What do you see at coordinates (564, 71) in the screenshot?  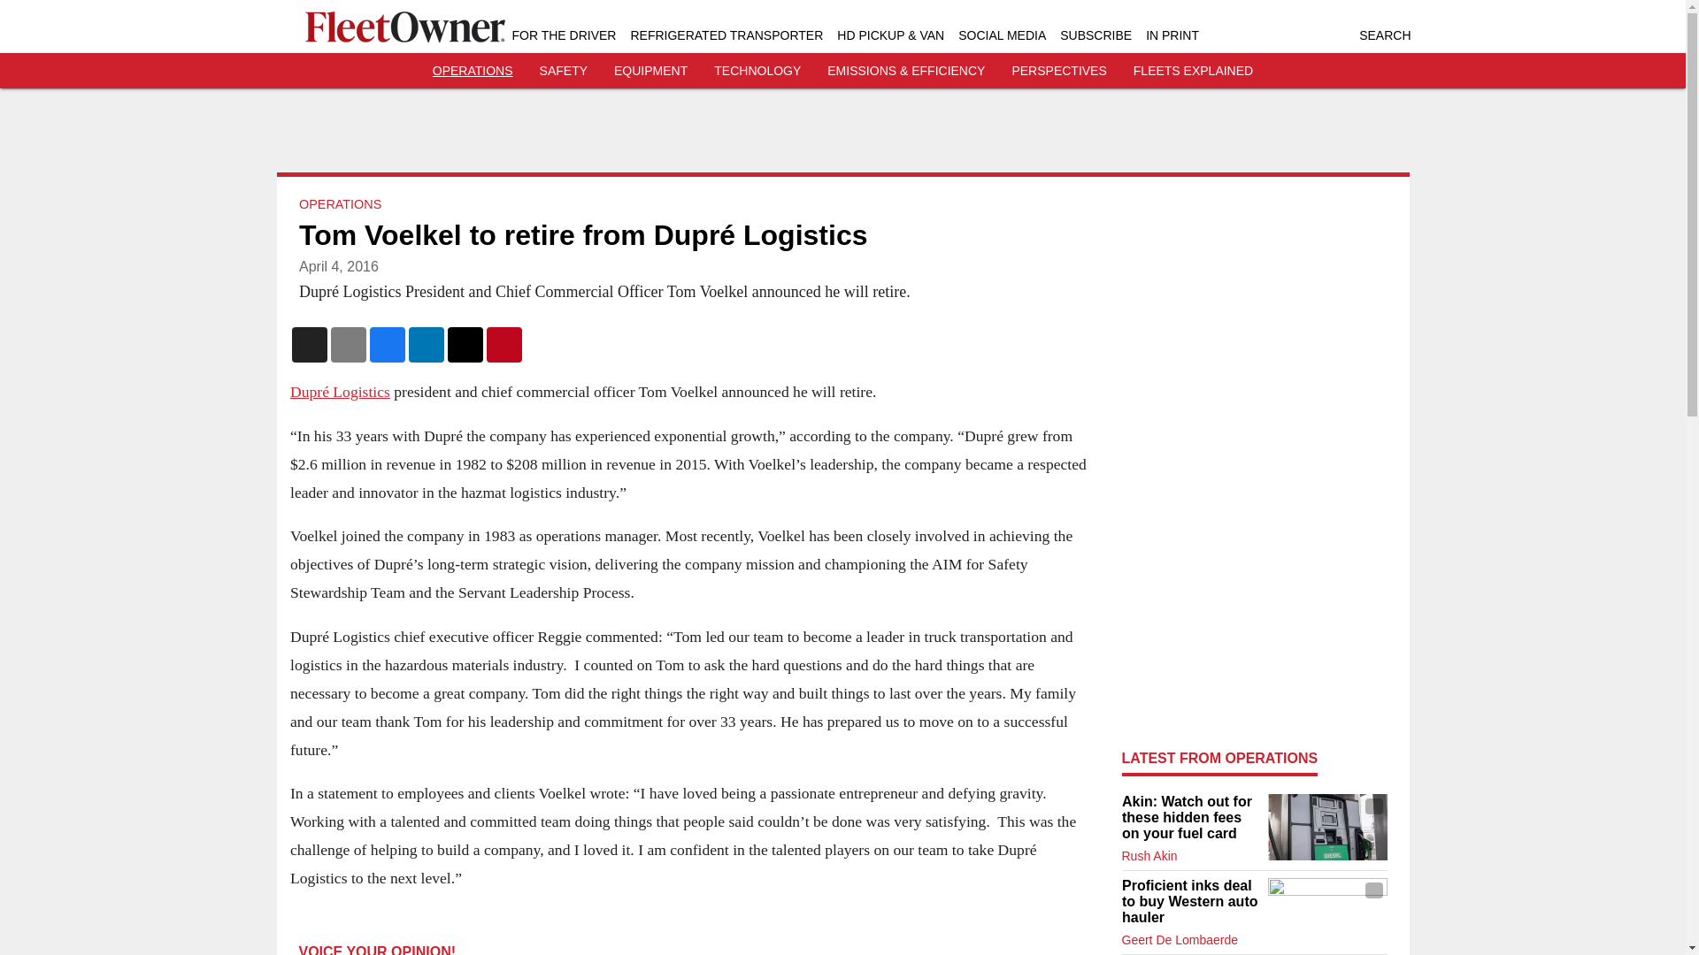 I see `SAFETY` at bounding box center [564, 71].